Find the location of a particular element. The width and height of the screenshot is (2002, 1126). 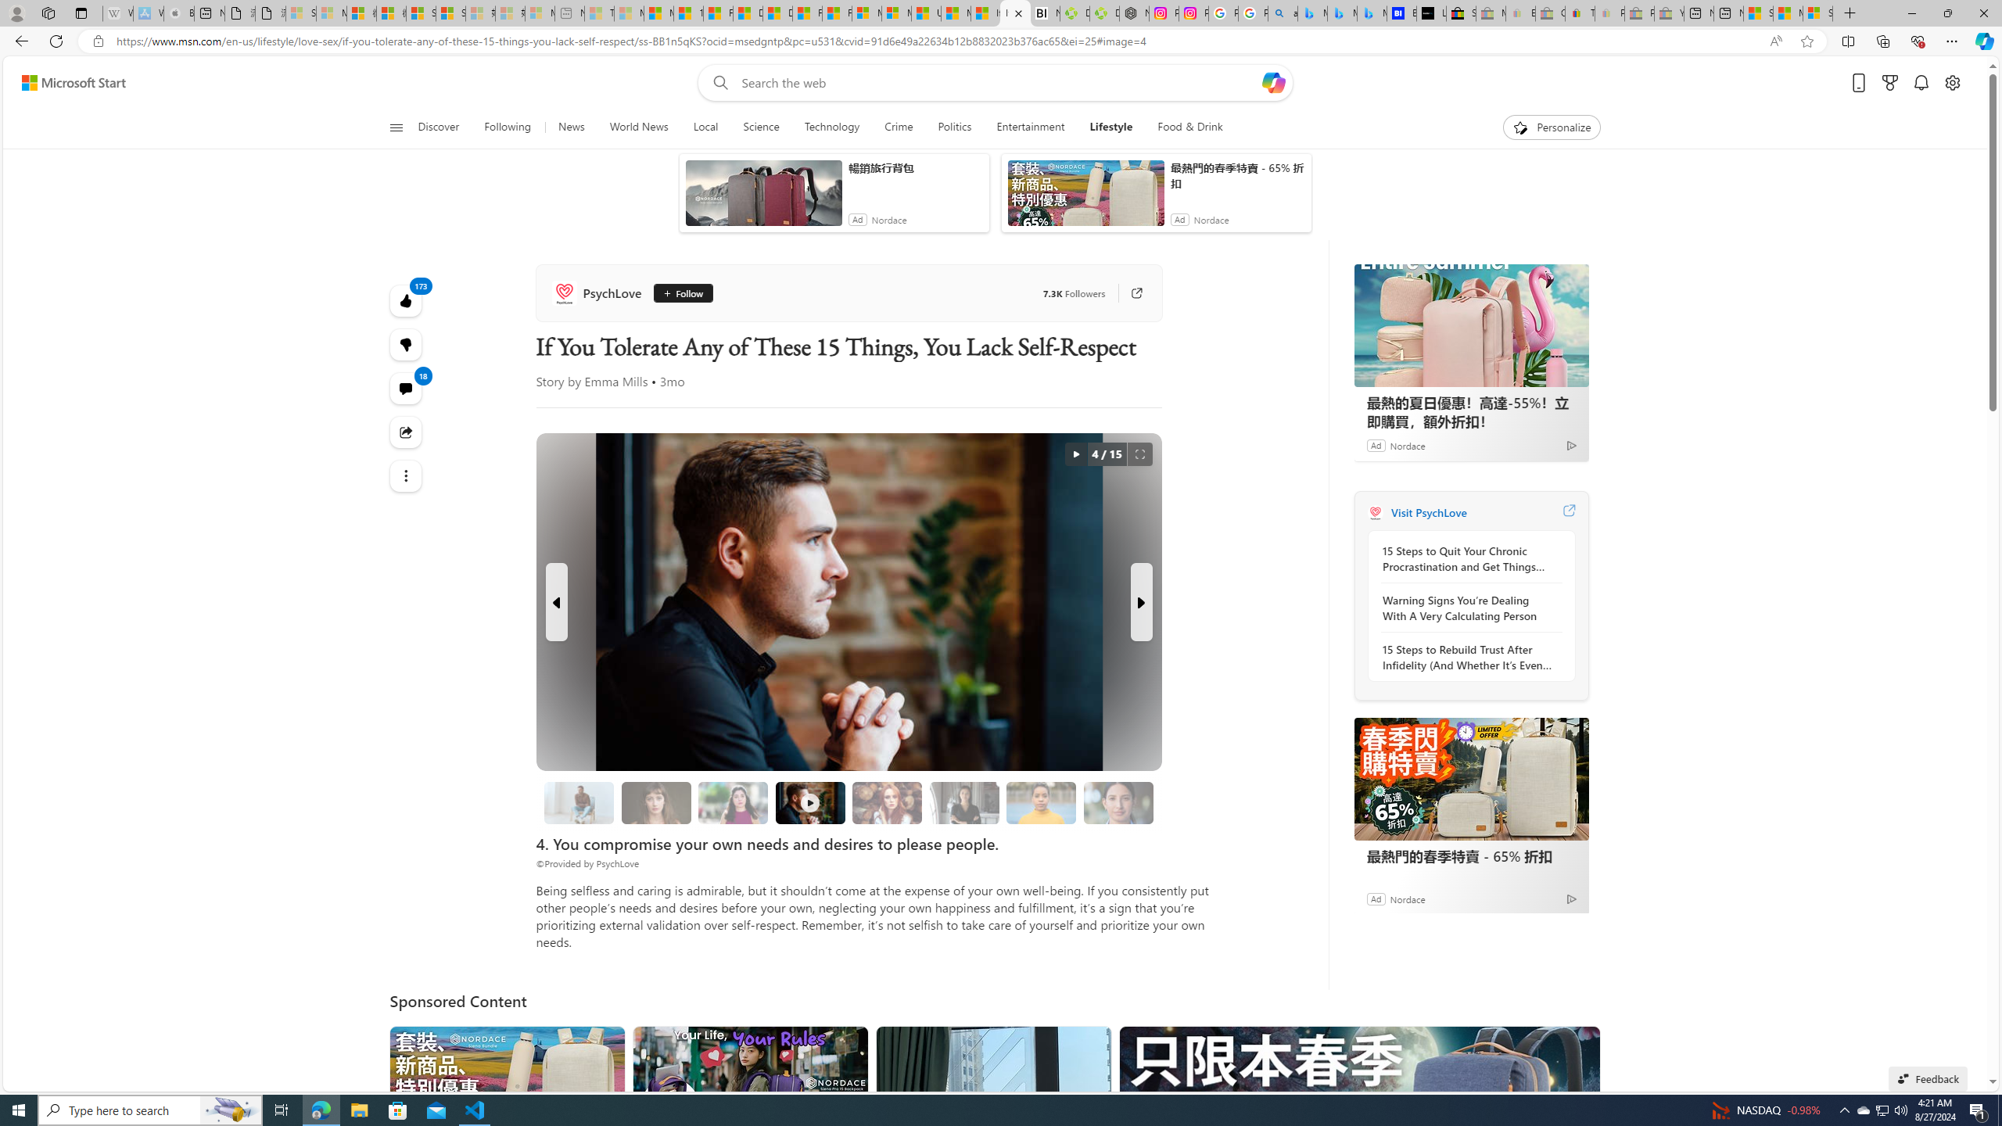

Press Room - eBay Inc. - Sleeping is located at coordinates (1639, 13).